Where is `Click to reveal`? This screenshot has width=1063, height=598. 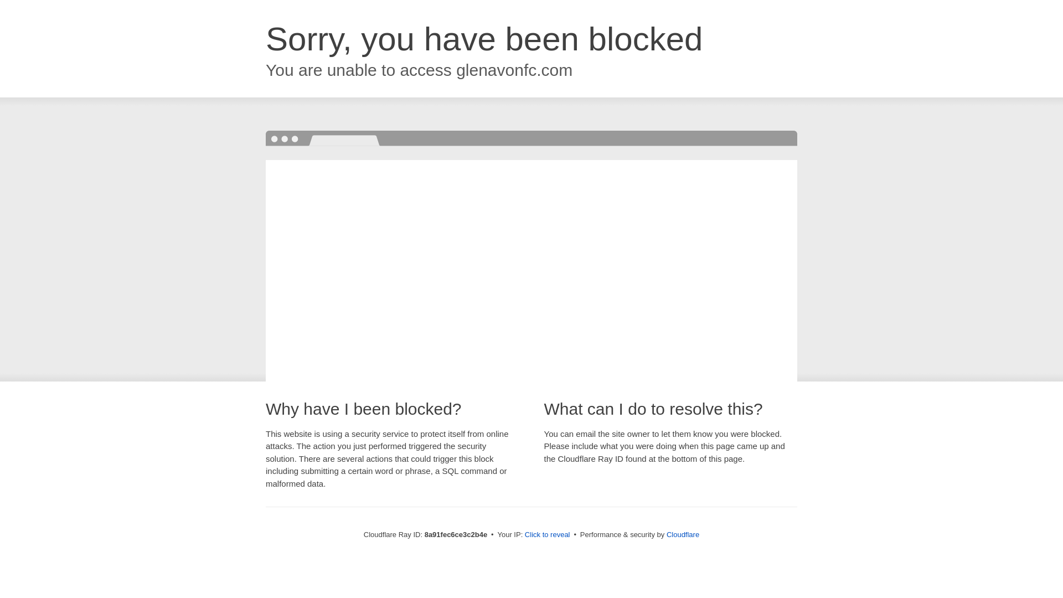
Click to reveal is located at coordinates (547, 535).